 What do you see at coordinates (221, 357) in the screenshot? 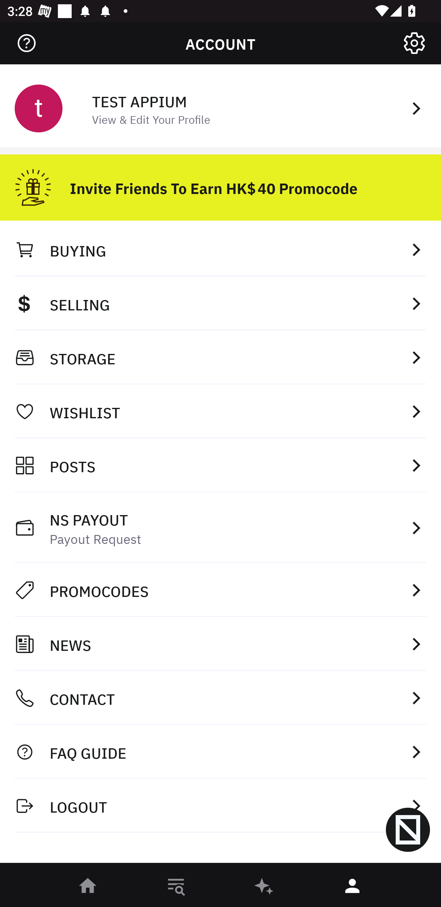
I see ` STORAGE ` at bounding box center [221, 357].